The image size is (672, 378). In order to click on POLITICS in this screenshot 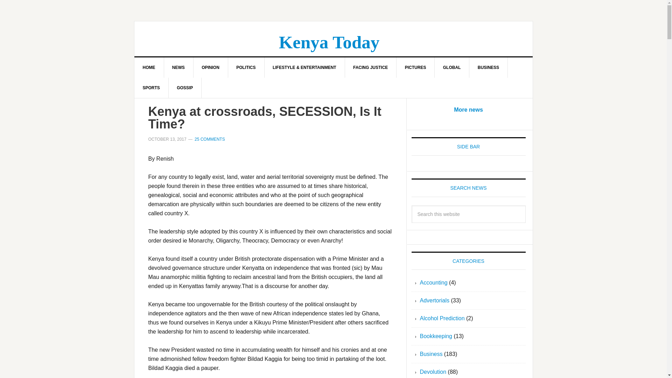, I will do `click(246, 68)`.